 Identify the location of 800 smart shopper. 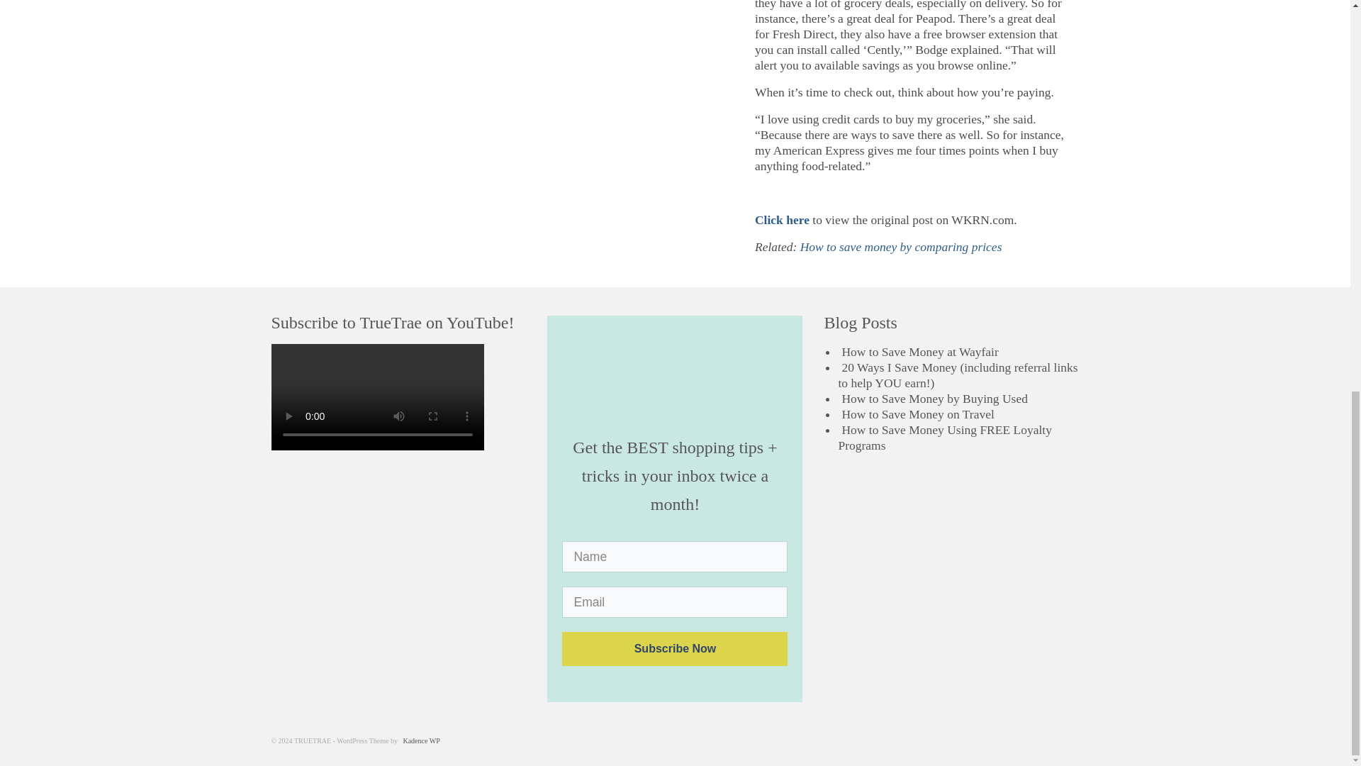
(674, 380).